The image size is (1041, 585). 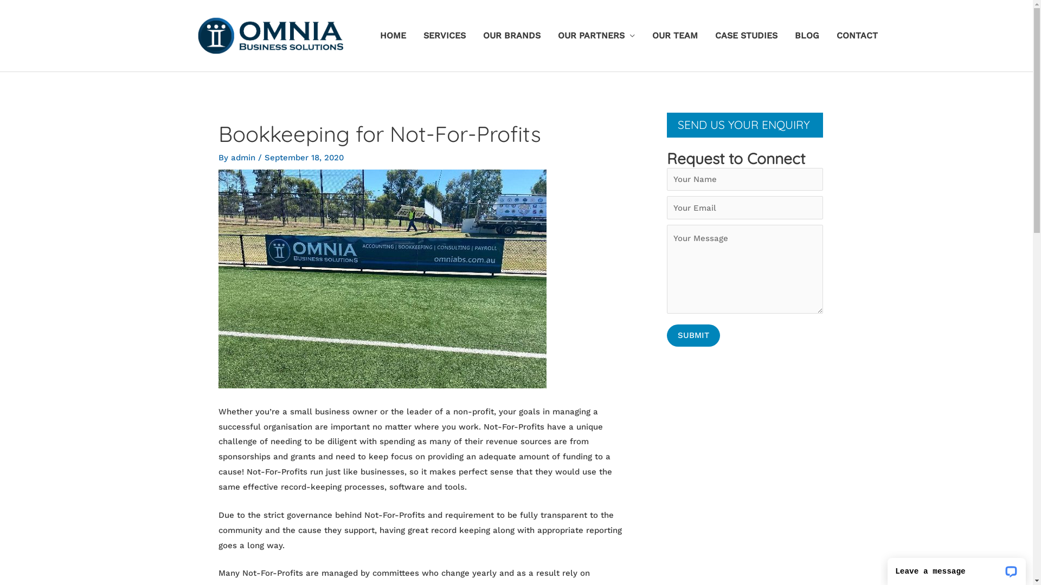 I want to click on CASE STUDIES, so click(x=746, y=36).